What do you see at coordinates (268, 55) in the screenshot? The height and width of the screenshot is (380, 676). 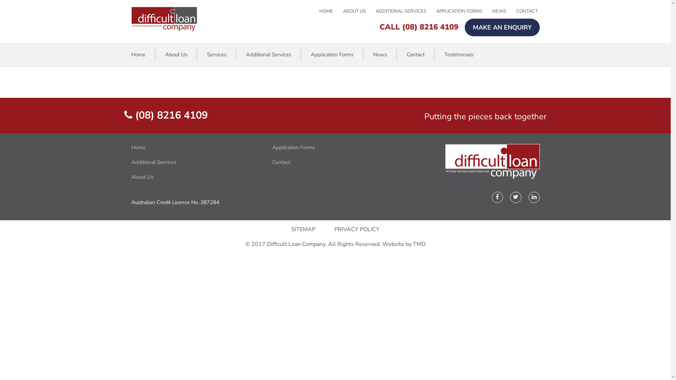 I see `Additional Services` at bounding box center [268, 55].